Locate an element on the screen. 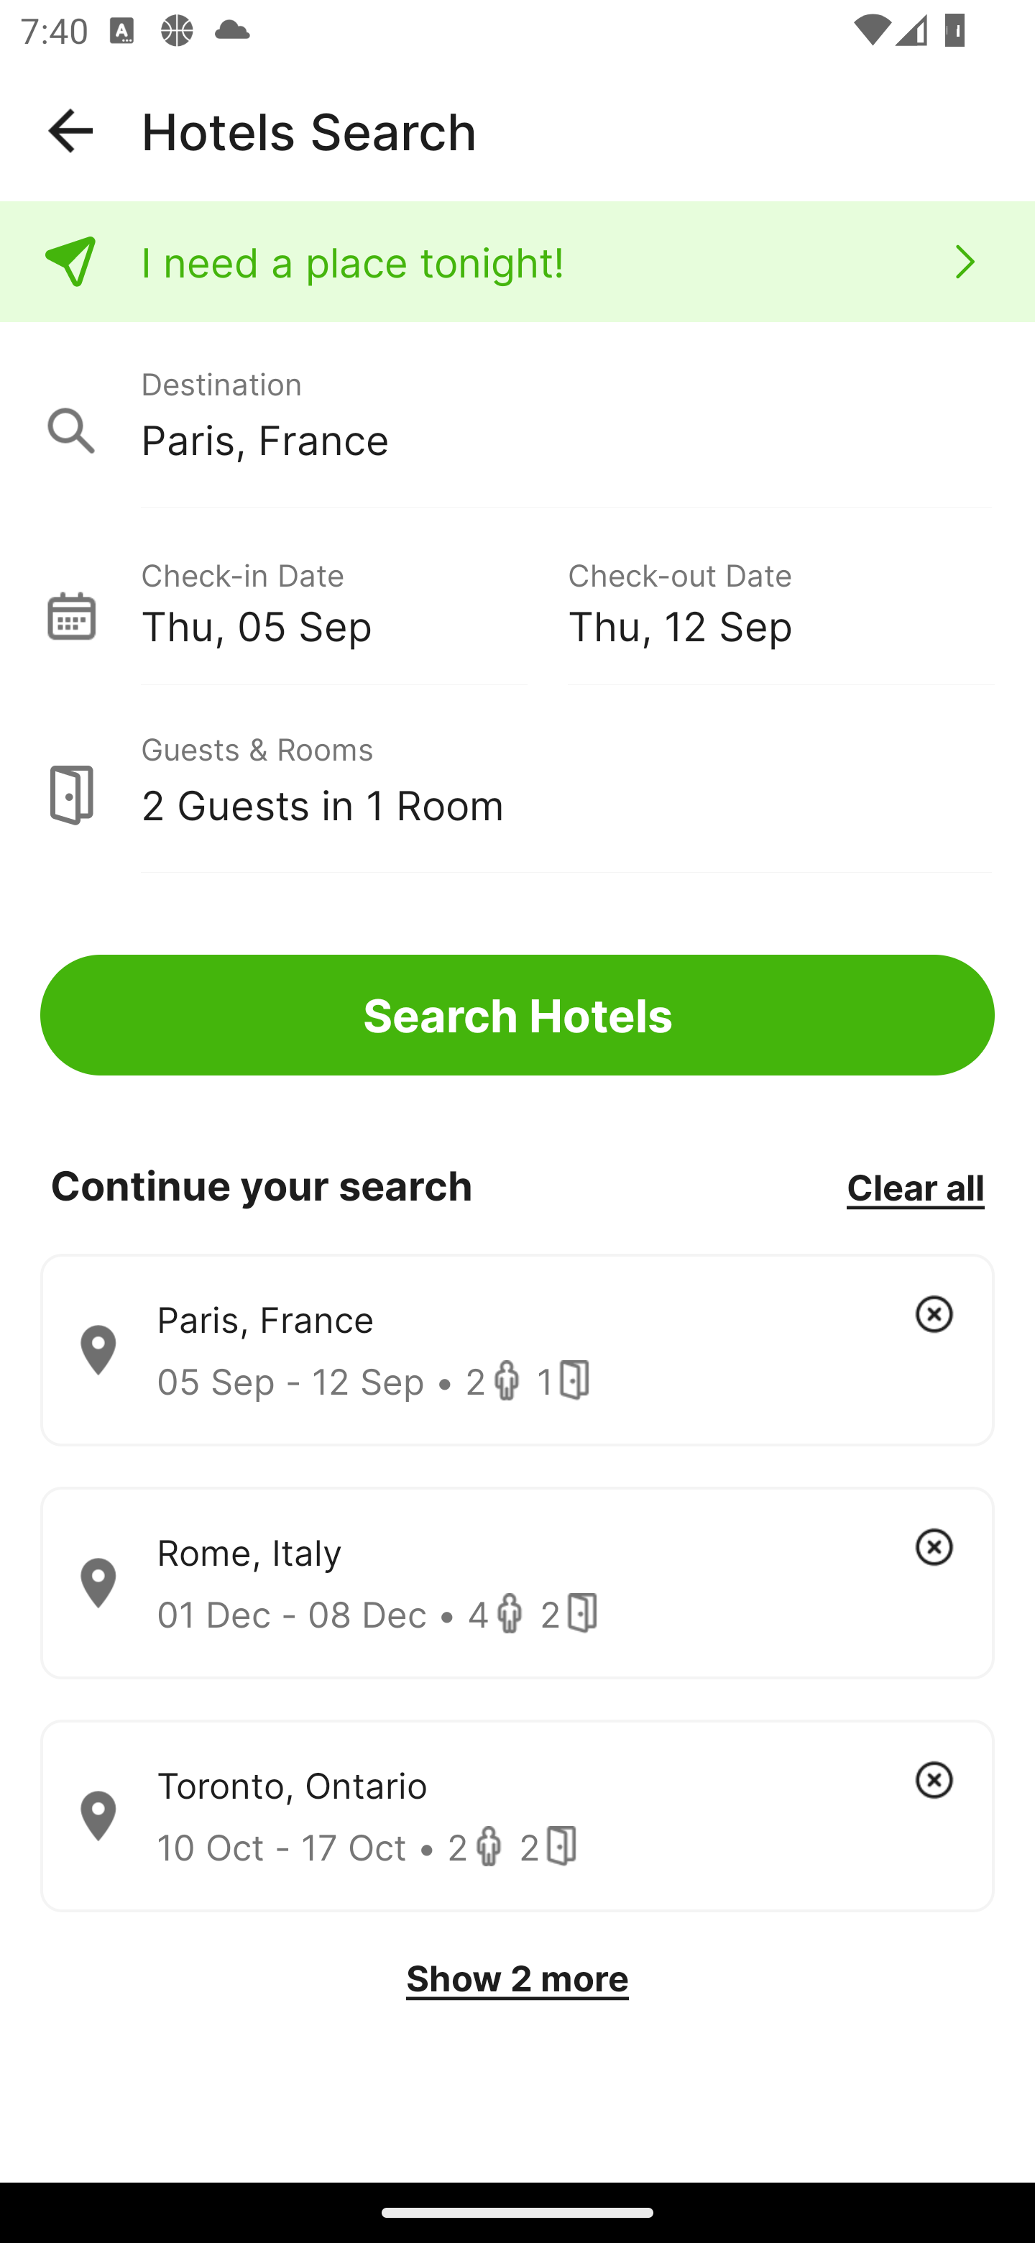 This screenshot has width=1035, height=2243. Clear all is located at coordinates (915, 1186).